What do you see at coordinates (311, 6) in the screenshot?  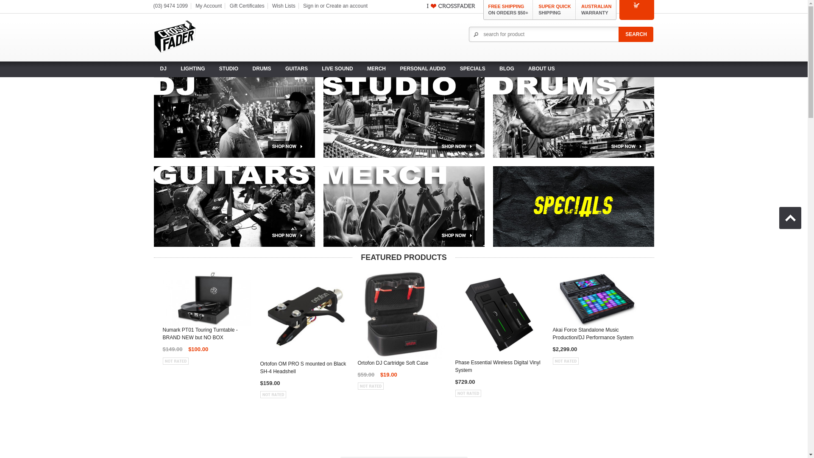 I see `Sign in` at bounding box center [311, 6].